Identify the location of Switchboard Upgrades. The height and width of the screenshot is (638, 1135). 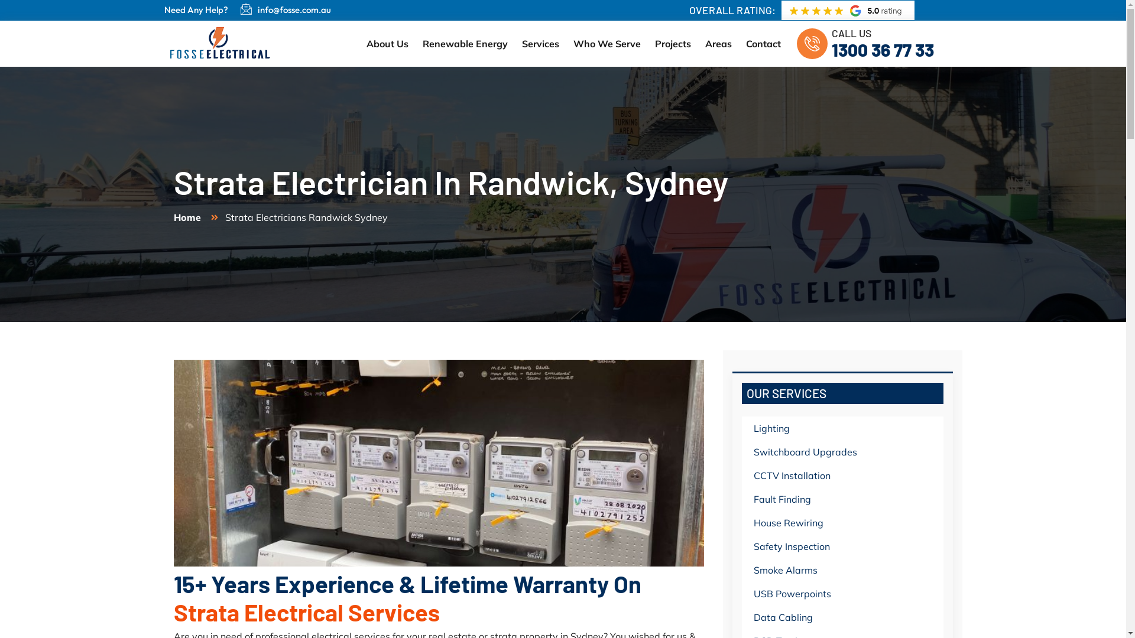
(842, 452).